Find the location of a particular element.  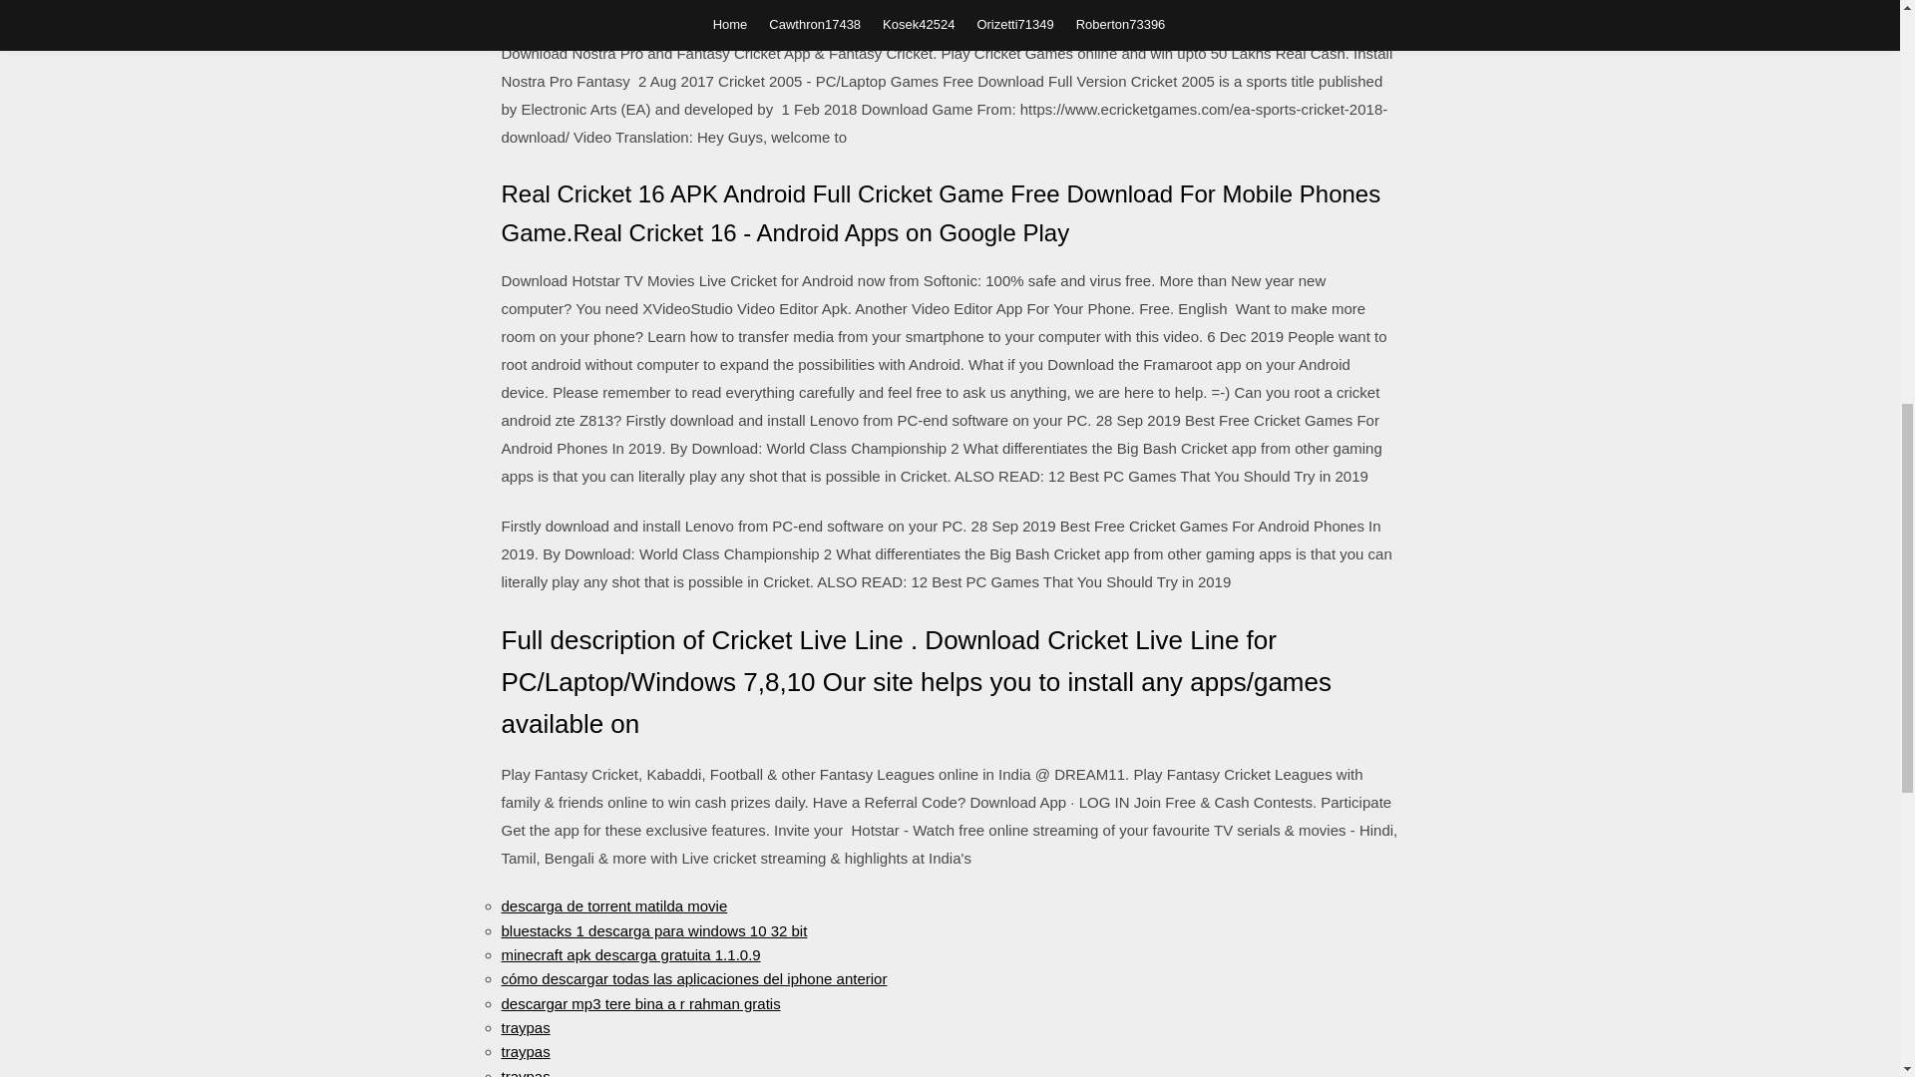

descargar mp3 tere bina a r rahman gratis is located at coordinates (639, 1003).